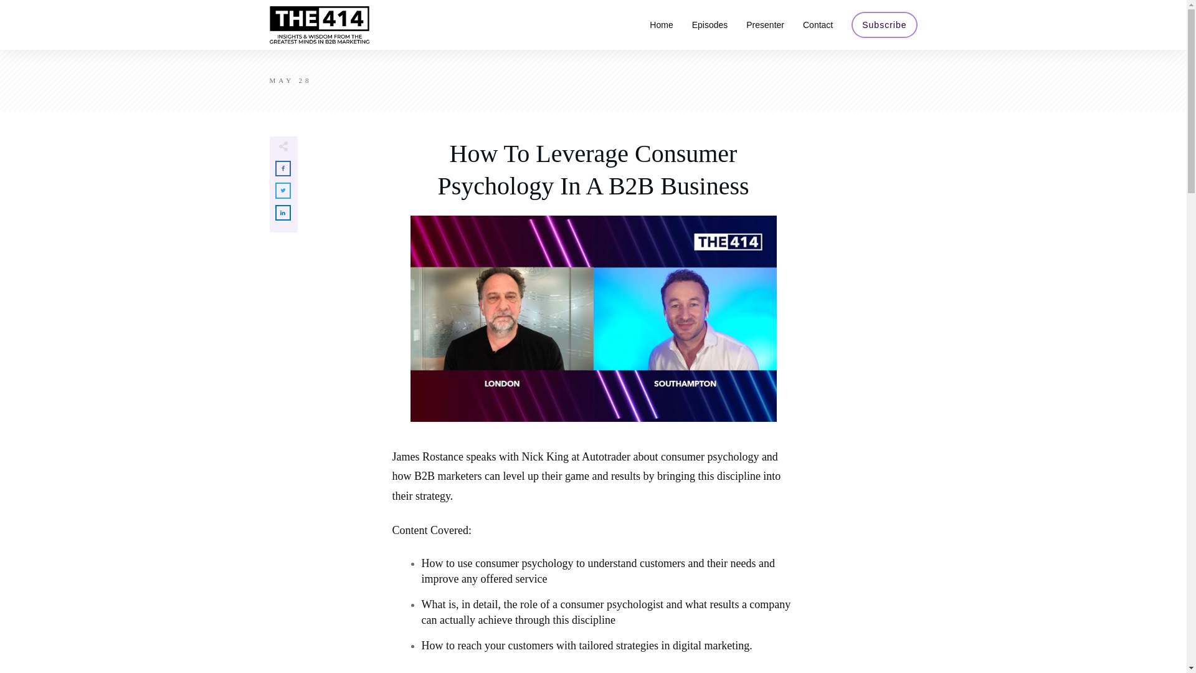  What do you see at coordinates (817, 25) in the screenshot?
I see `Contact` at bounding box center [817, 25].